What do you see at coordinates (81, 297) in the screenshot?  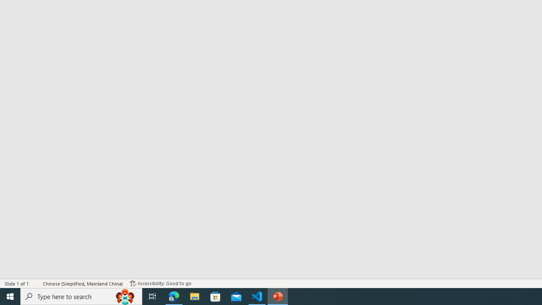 I see `Type here to search` at bounding box center [81, 297].